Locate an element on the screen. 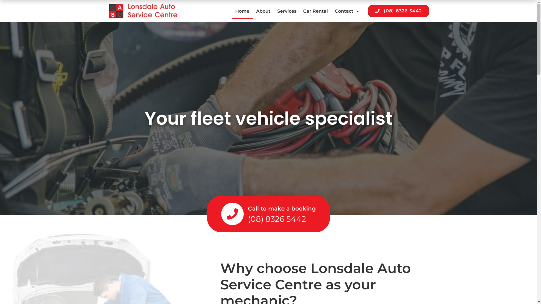  Home is located at coordinates (242, 11).